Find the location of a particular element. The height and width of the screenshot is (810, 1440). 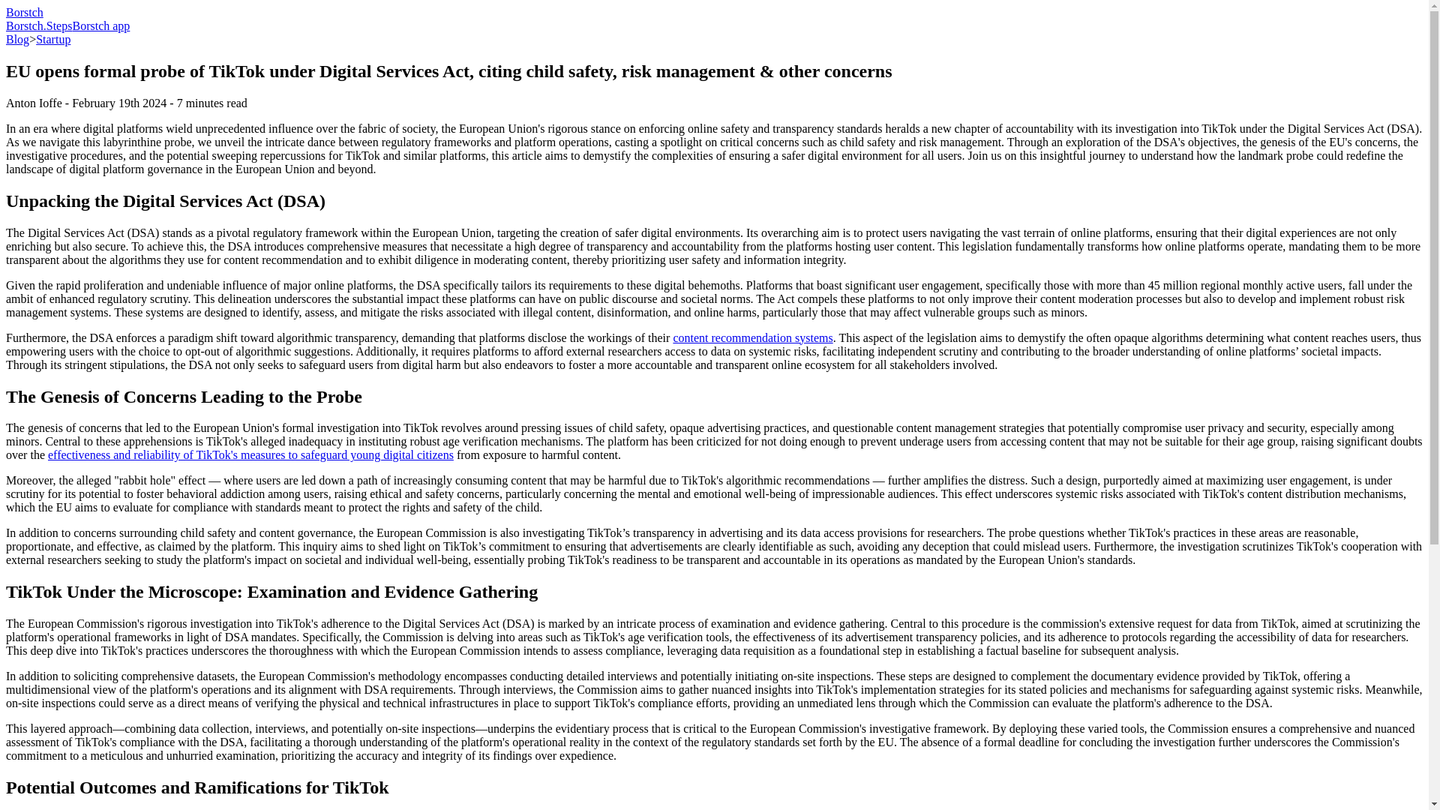

Borstch is located at coordinates (24, 12).